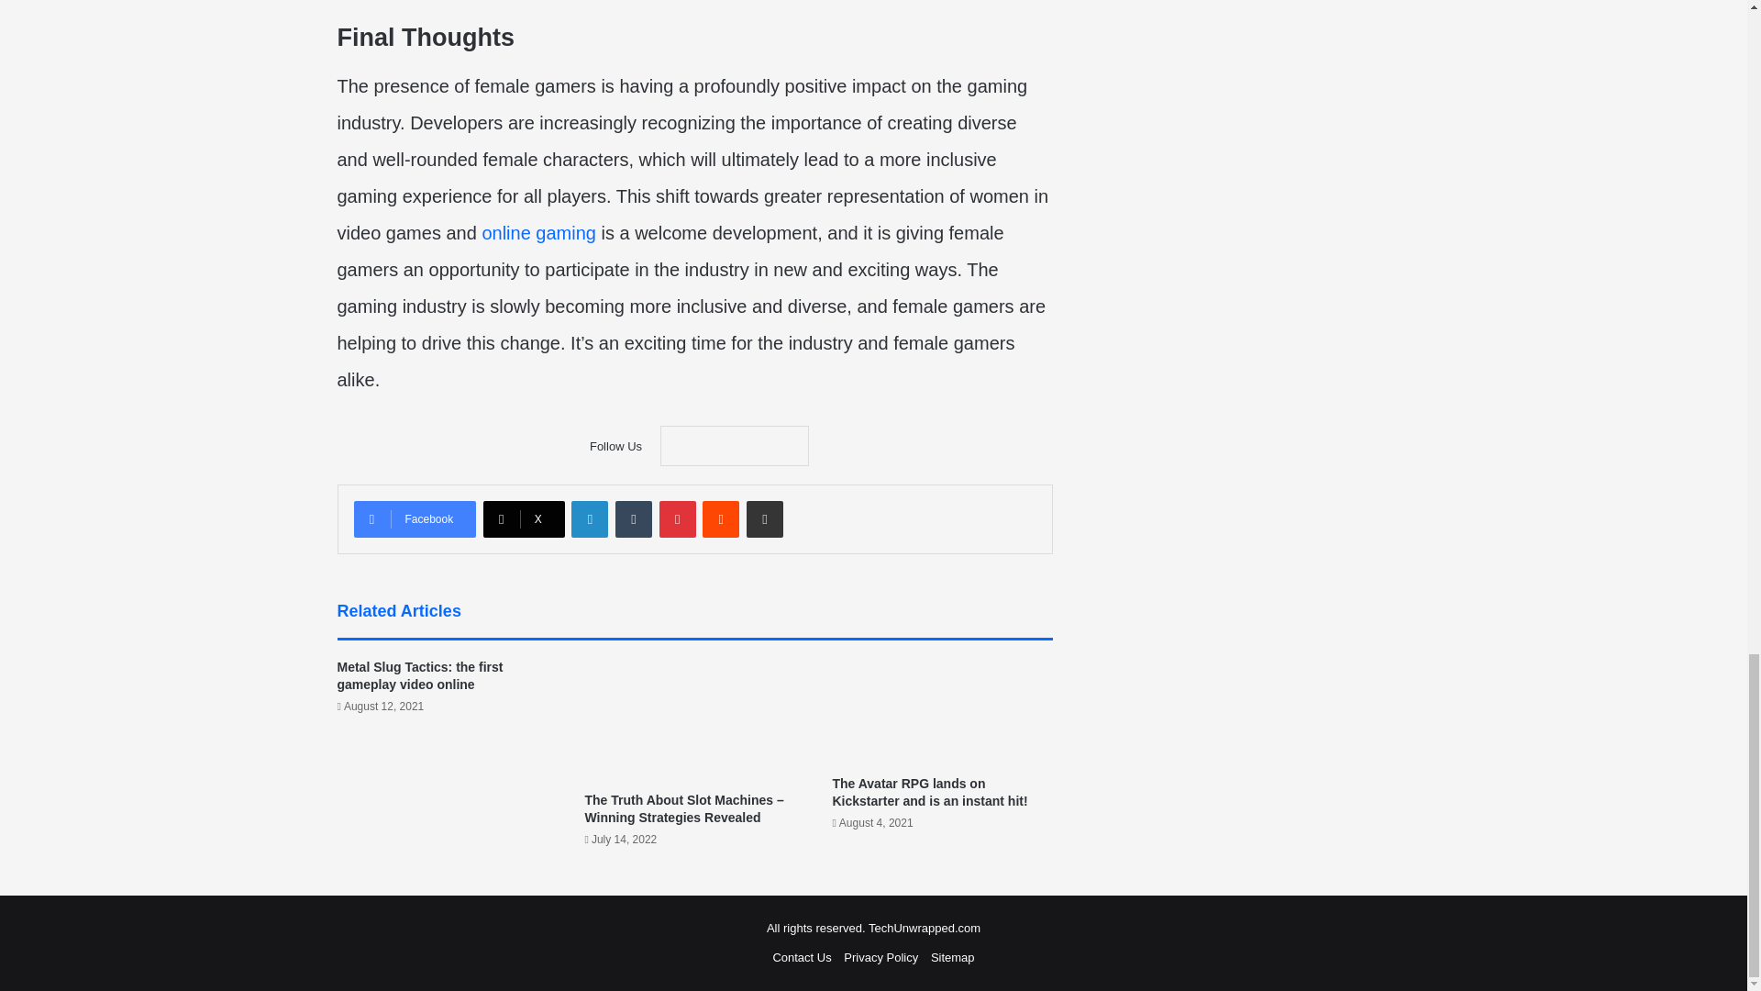  Describe the element at coordinates (928, 792) in the screenshot. I see `The Avatar RPG lands on Kickstarter and is an instant hit!` at that location.